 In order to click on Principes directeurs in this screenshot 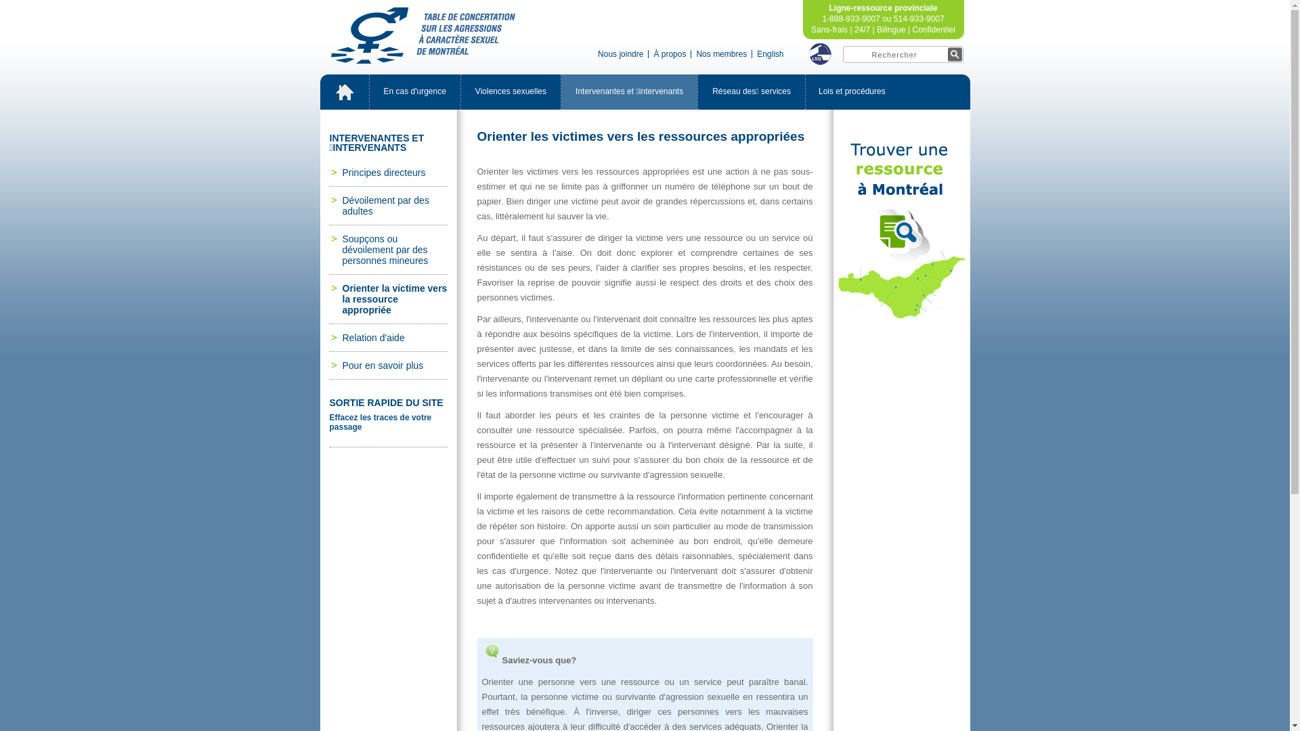, I will do `click(388, 173)`.